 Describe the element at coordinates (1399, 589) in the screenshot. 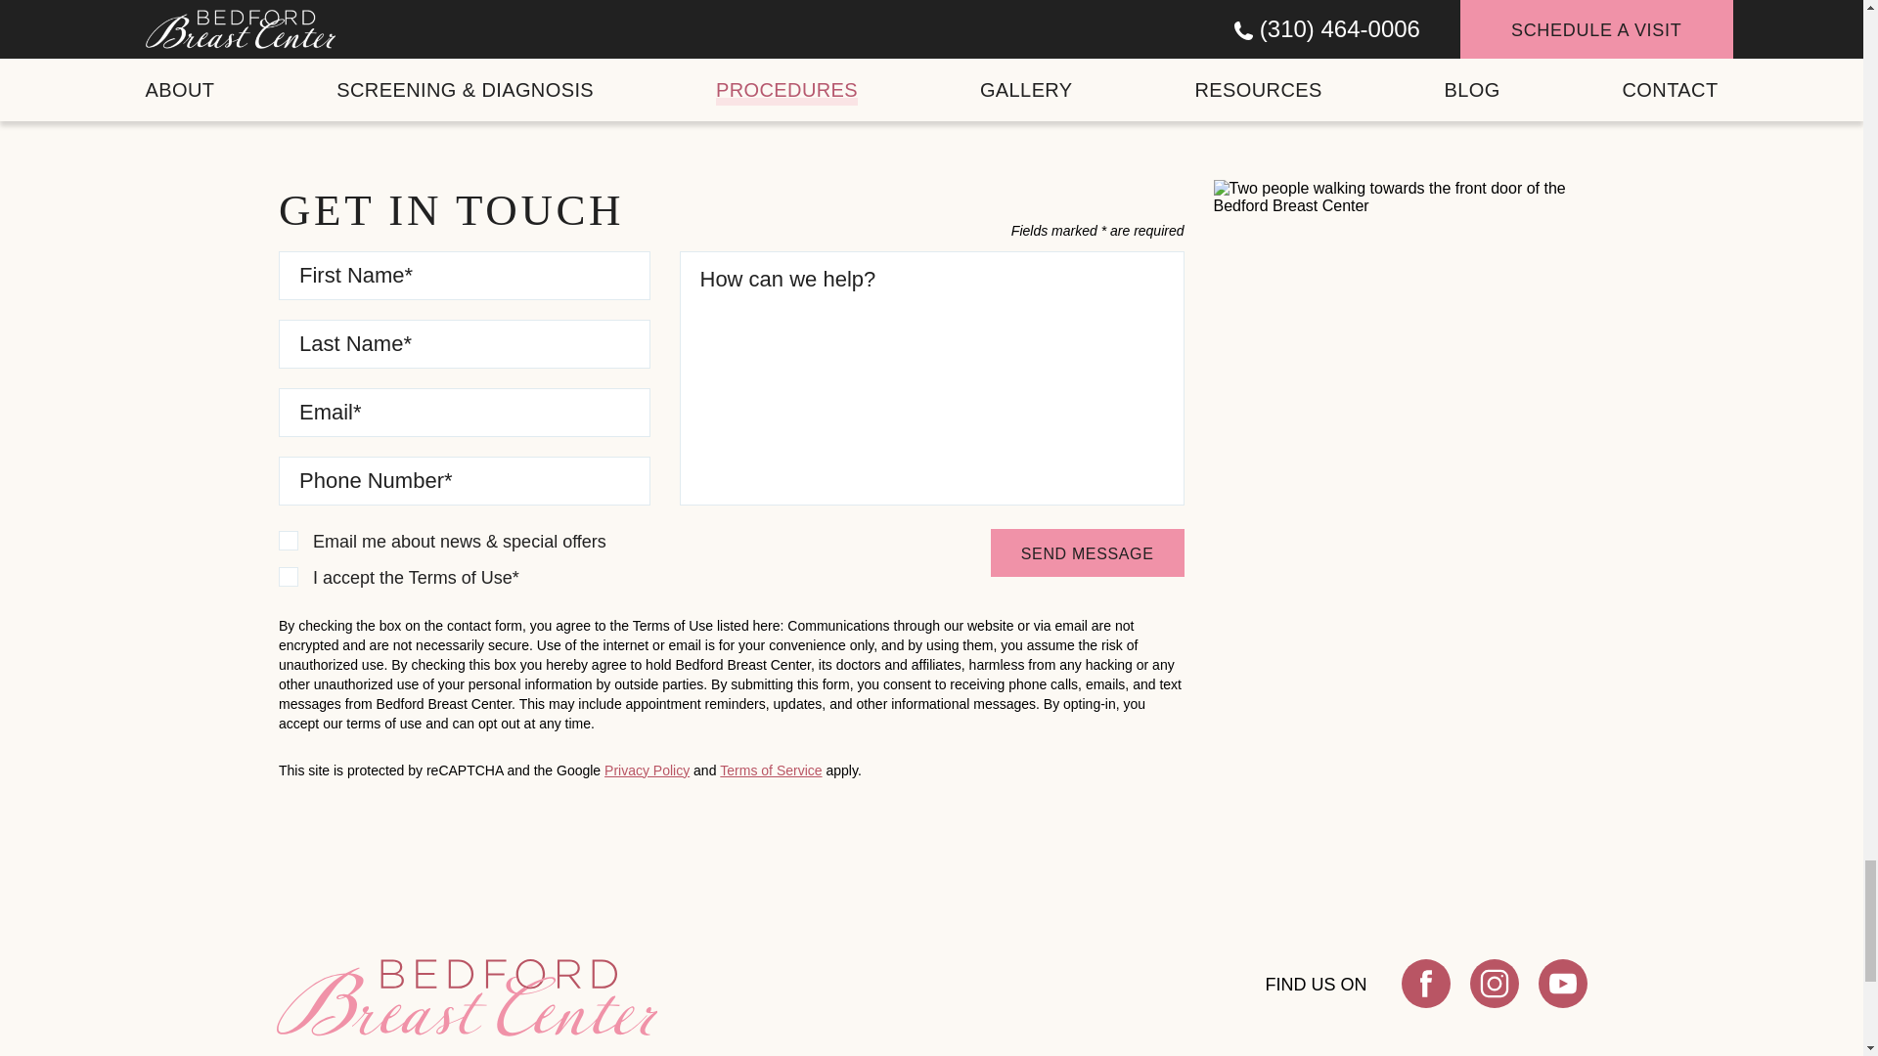

I see `Bedford Breast Center Google Maps location` at that location.